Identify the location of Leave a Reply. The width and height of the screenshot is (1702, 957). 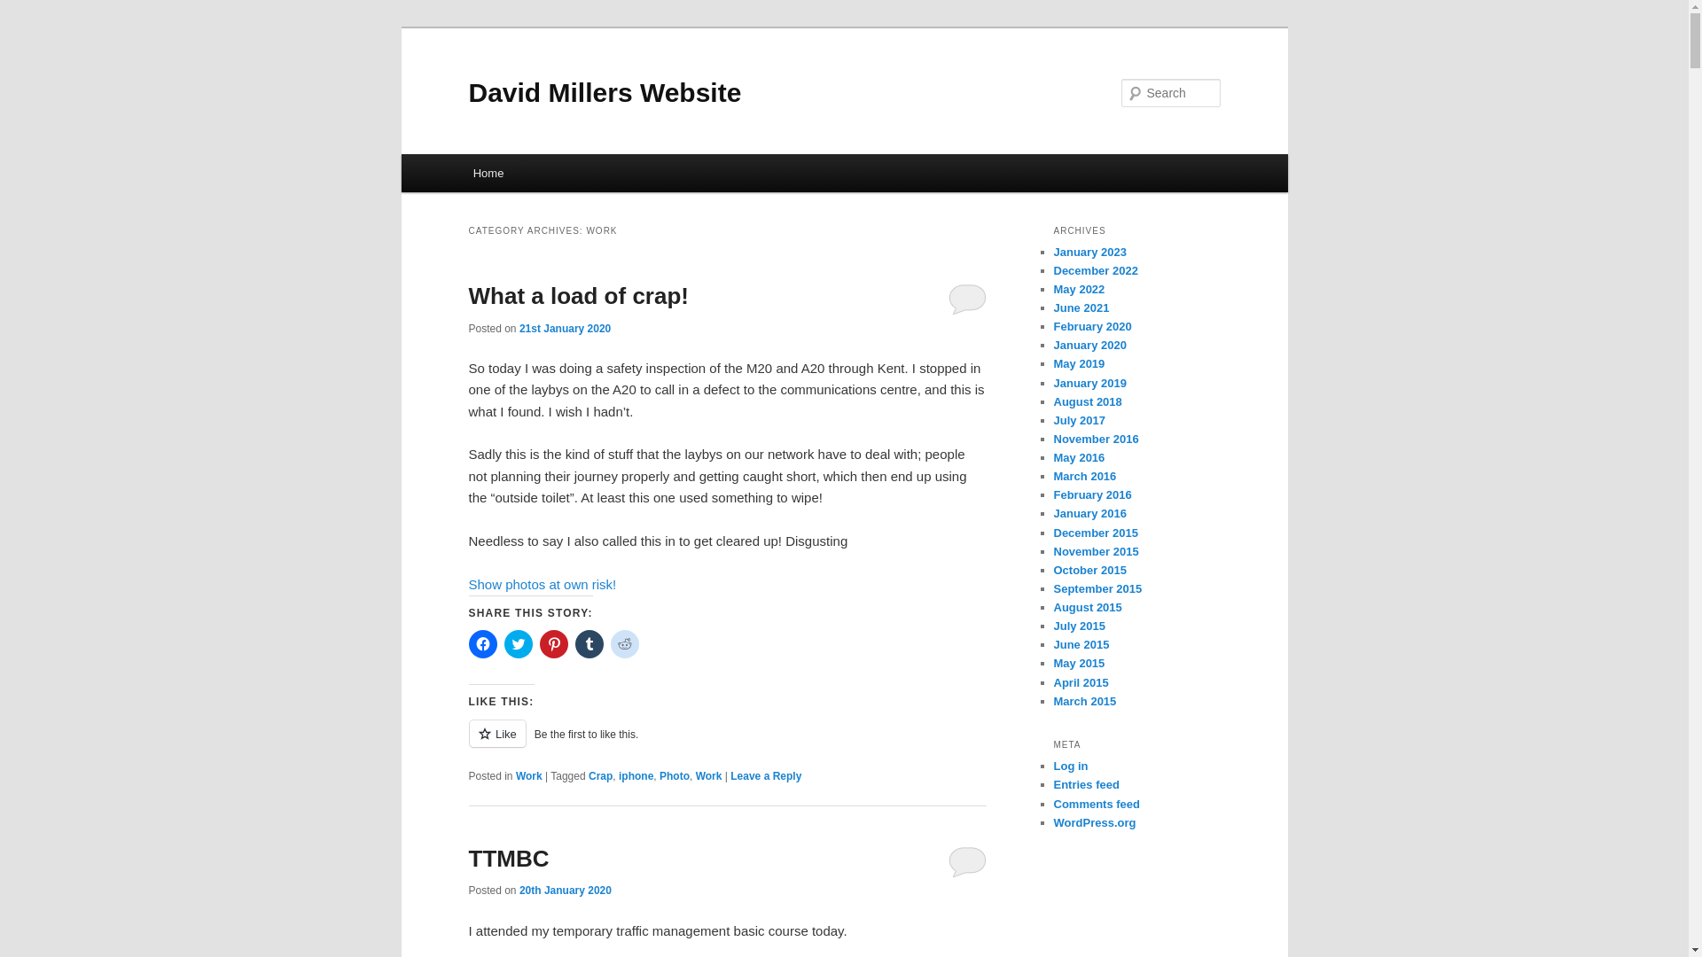
(766, 776).